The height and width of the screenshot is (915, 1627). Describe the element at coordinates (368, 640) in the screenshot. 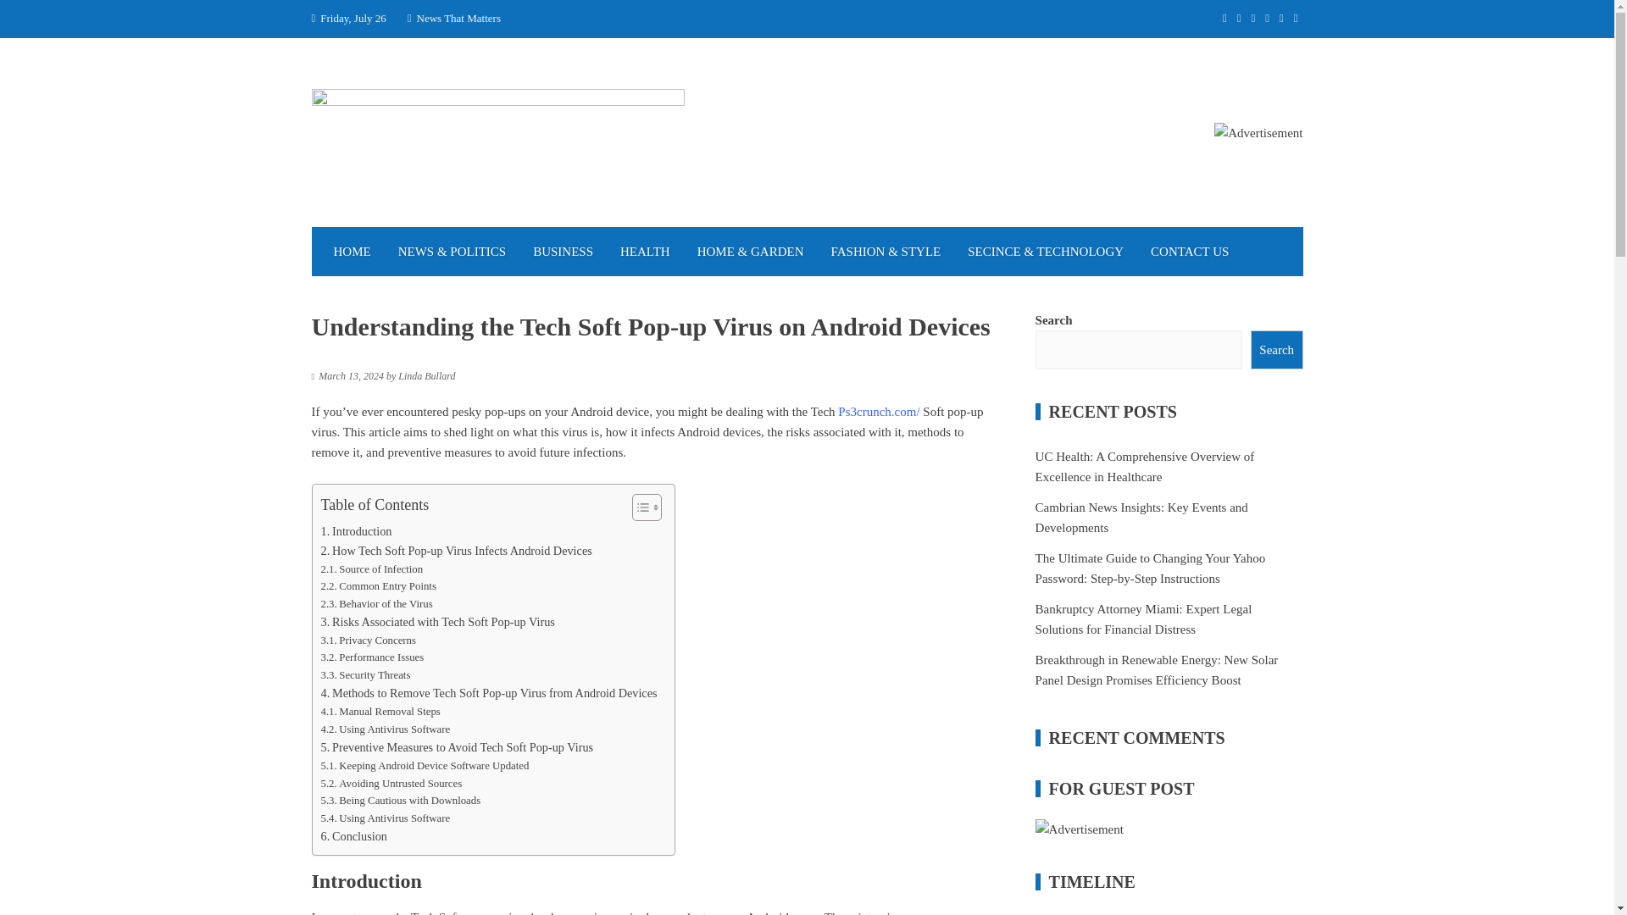

I see `Privacy Concerns` at that location.